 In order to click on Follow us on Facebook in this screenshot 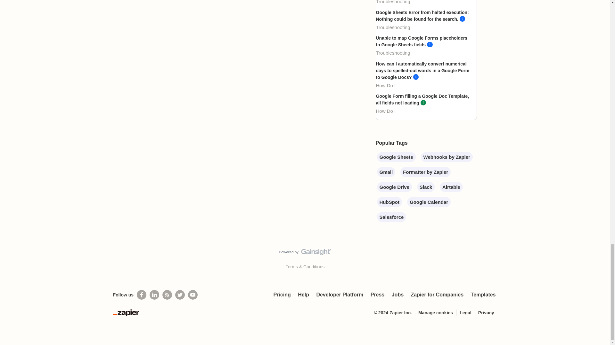, I will do `click(141, 295)`.